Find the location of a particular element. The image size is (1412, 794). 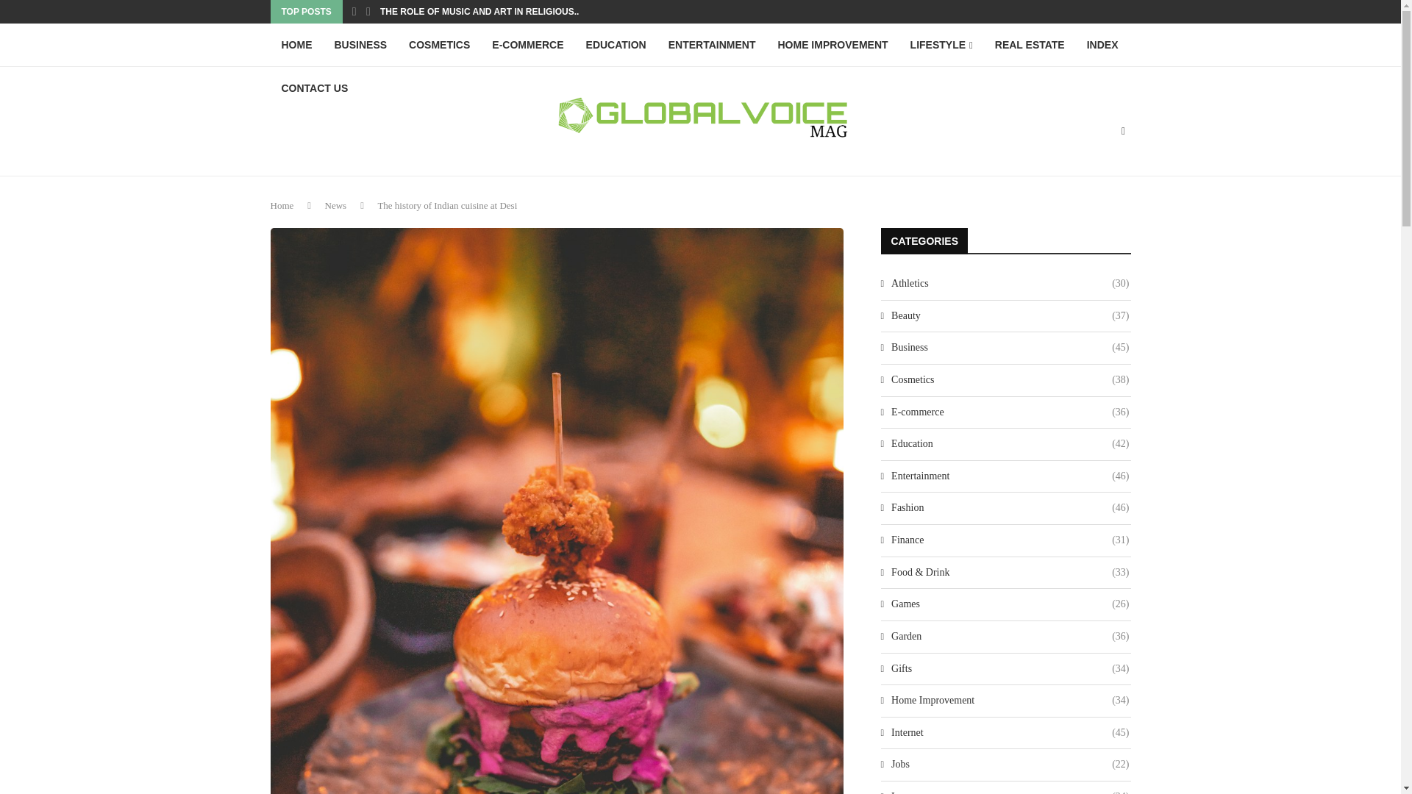

E-COMMERCE is located at coordinates (528, 45).